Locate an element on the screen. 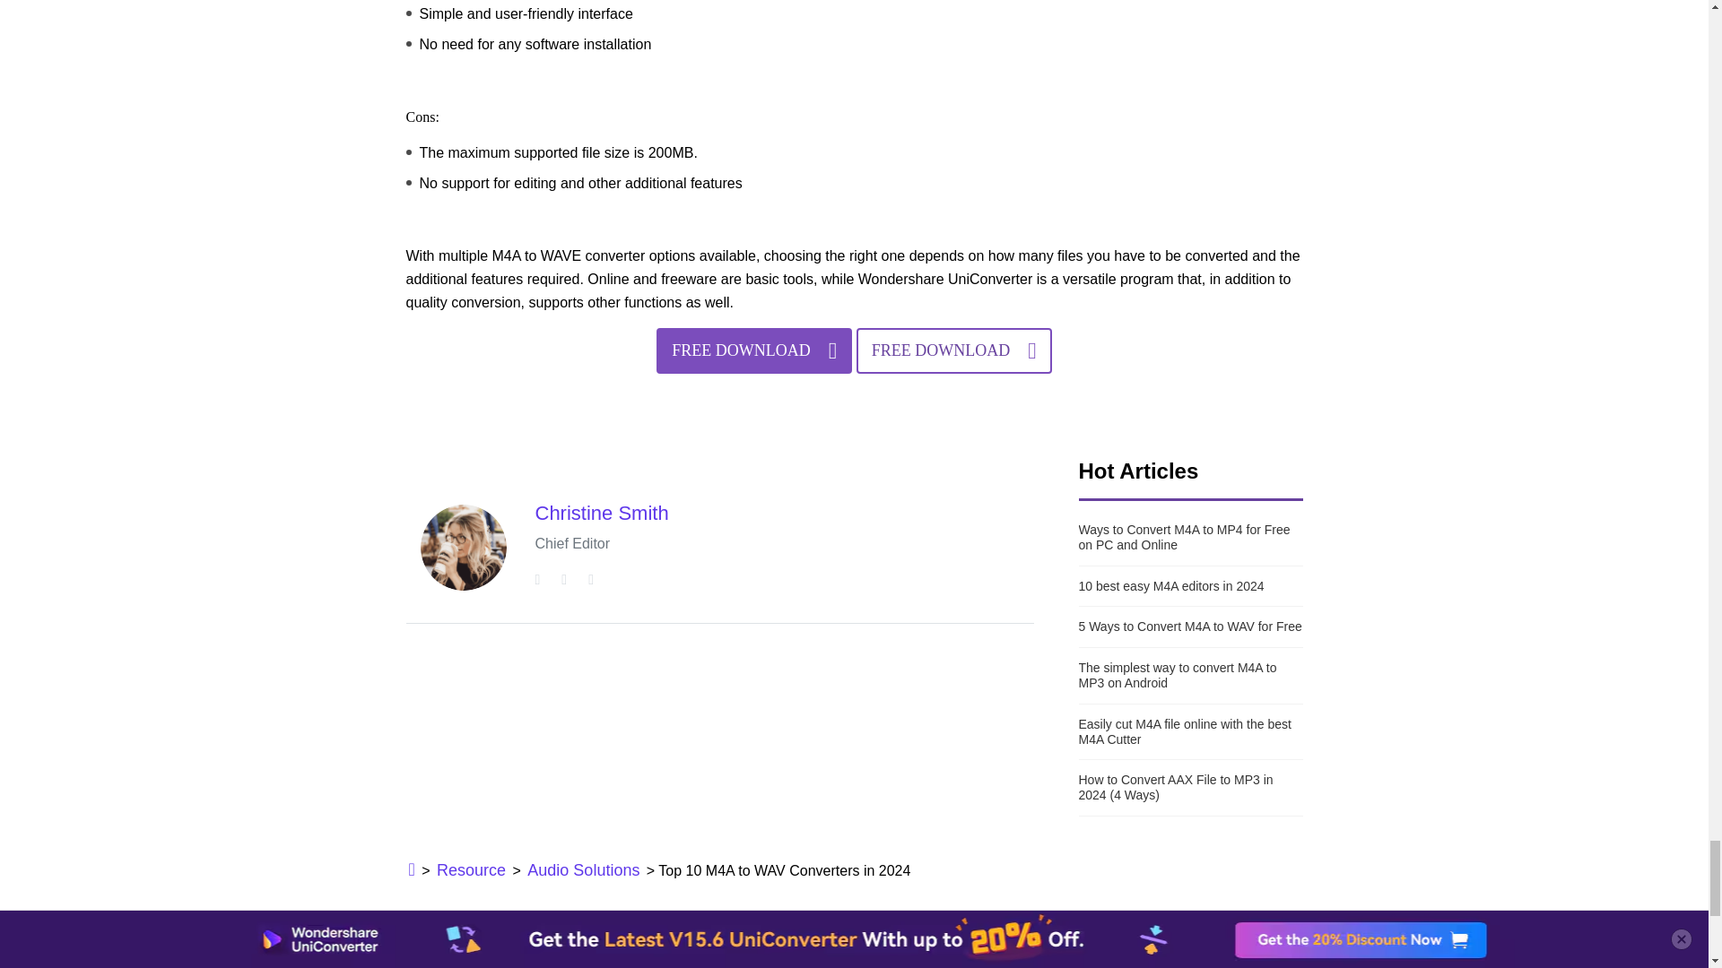 This screenshot has height=968, width=1722. Easily cut M4A file online with the best M4A Cutter is located at coordinates (1189, 731).